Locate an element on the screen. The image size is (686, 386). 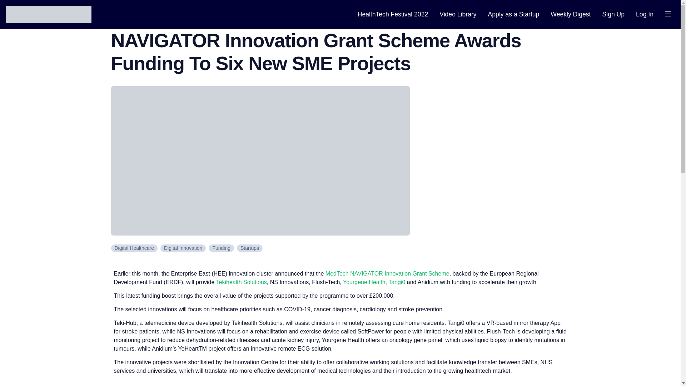
Weekly Digest is located at coordinates (571, 14).